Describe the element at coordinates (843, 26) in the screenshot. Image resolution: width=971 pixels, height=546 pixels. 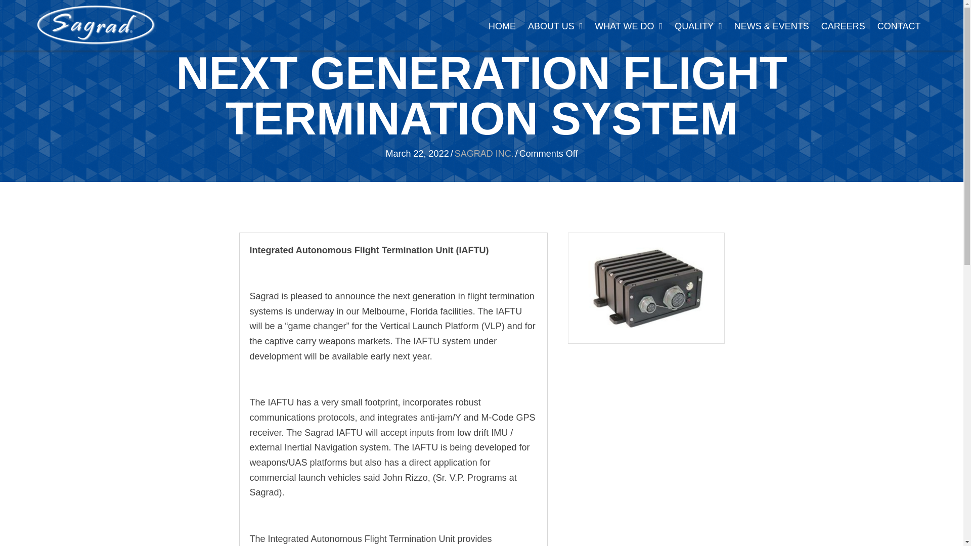
I see `CAREERS` at that location.